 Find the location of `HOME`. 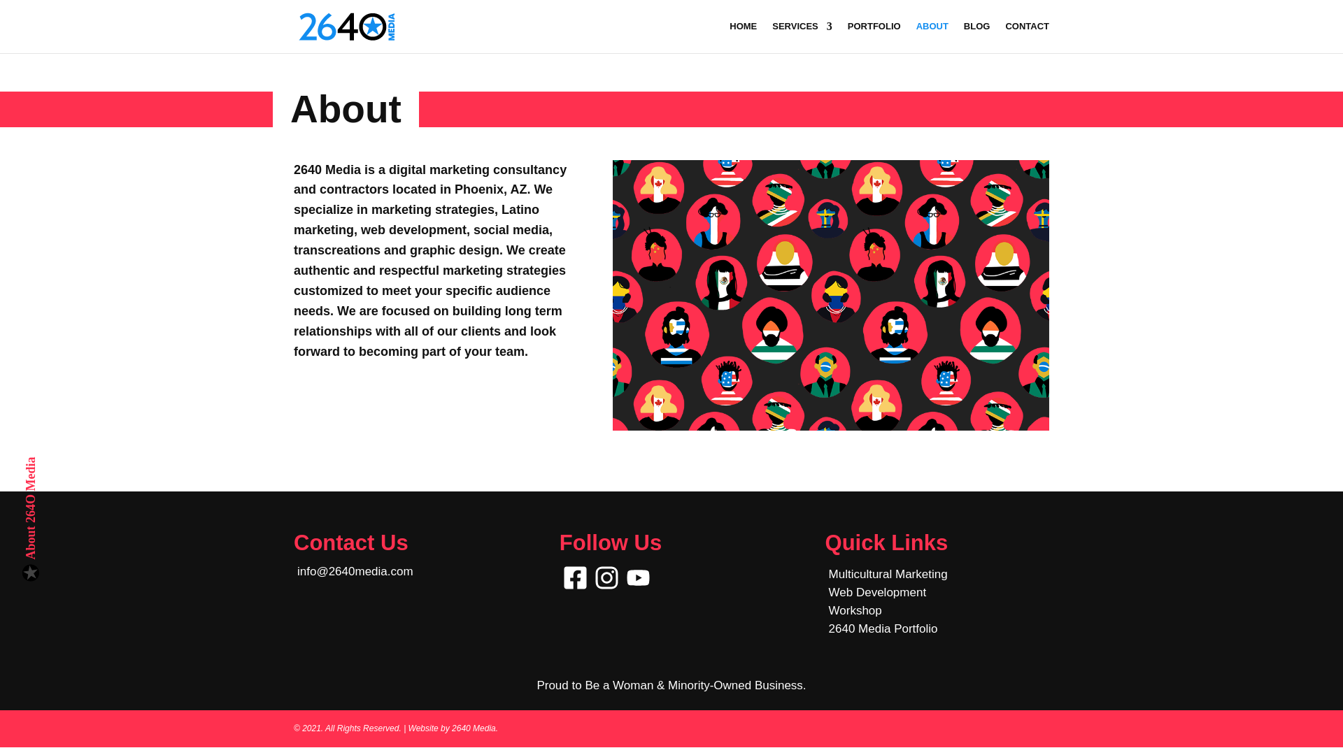

HOME is located at coordinates (743, 37).